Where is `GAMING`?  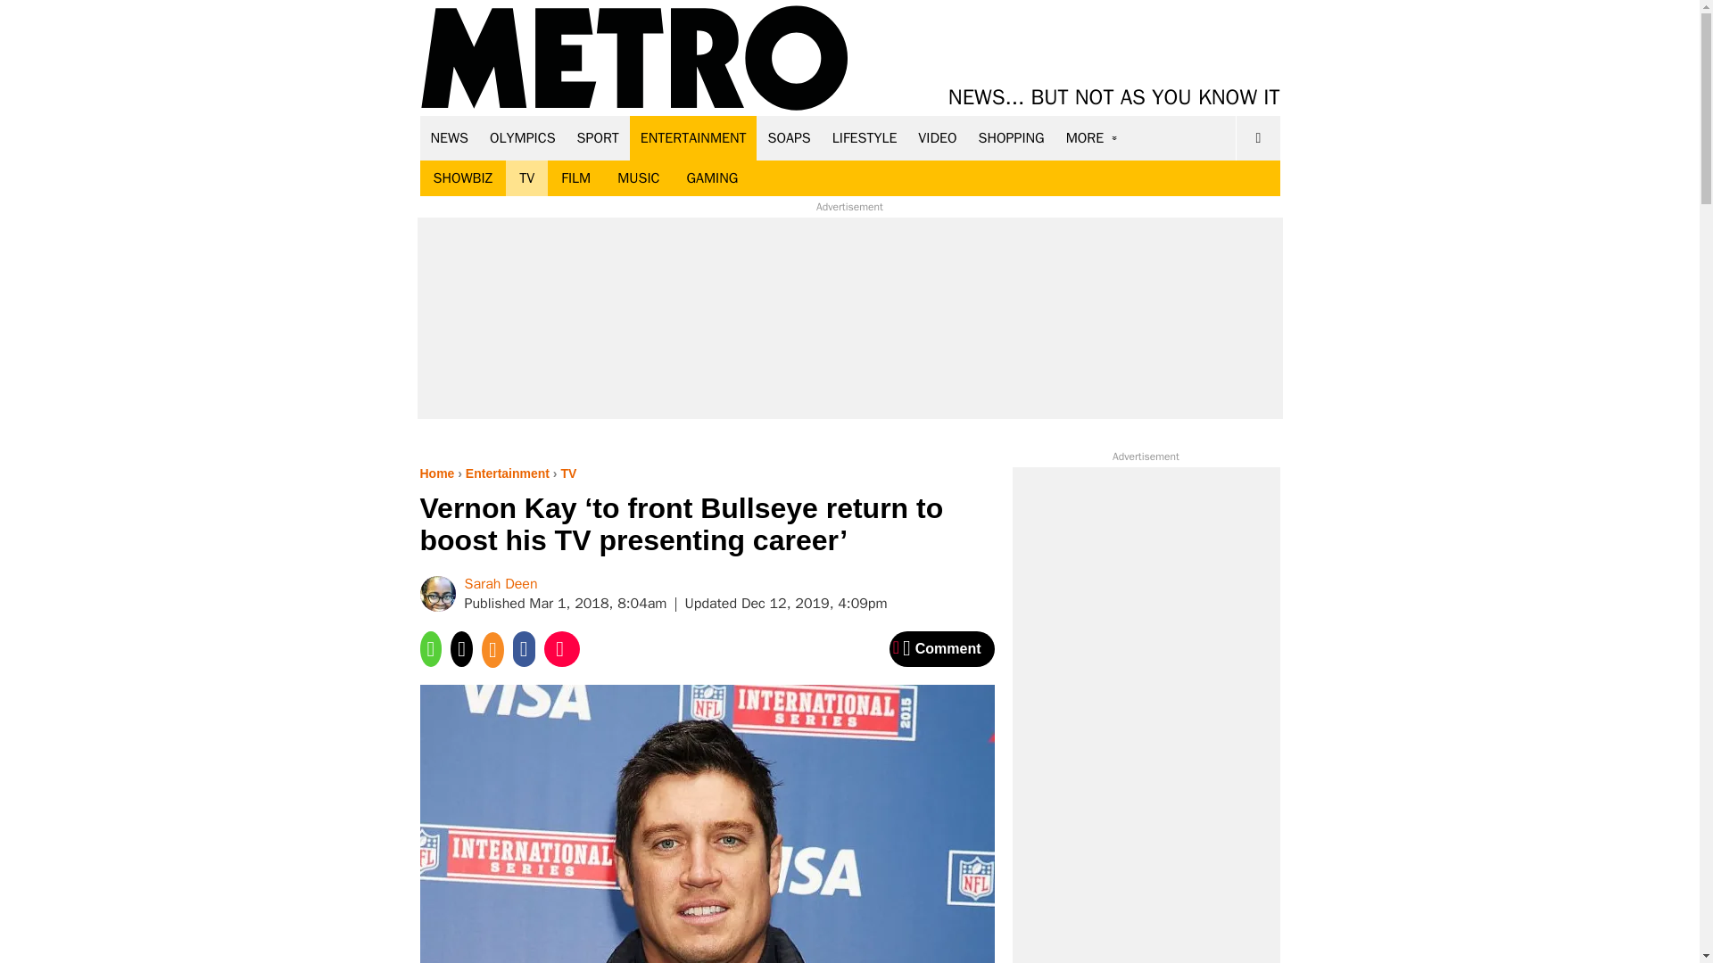 GAMING is located at coordinates (712, 178).